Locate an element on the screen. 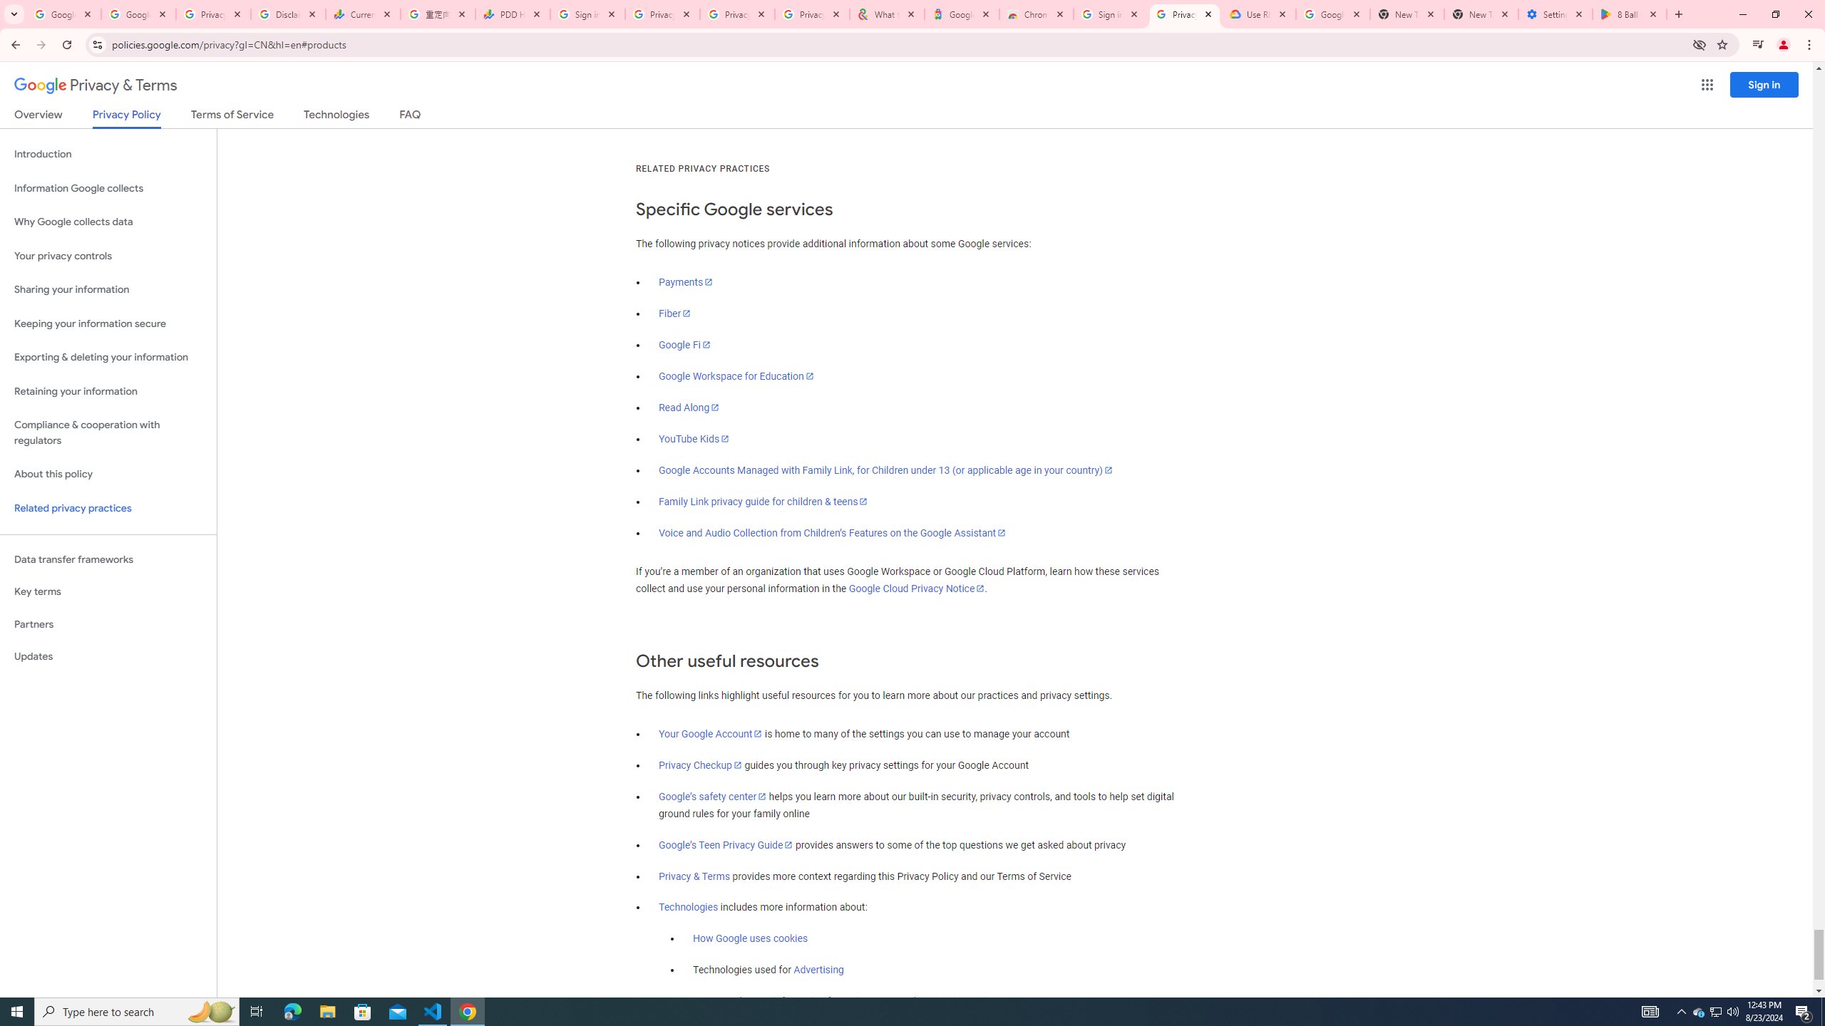 The image size is (1825, 1026). Keeping your information secure is located at coordinates (108, 323).